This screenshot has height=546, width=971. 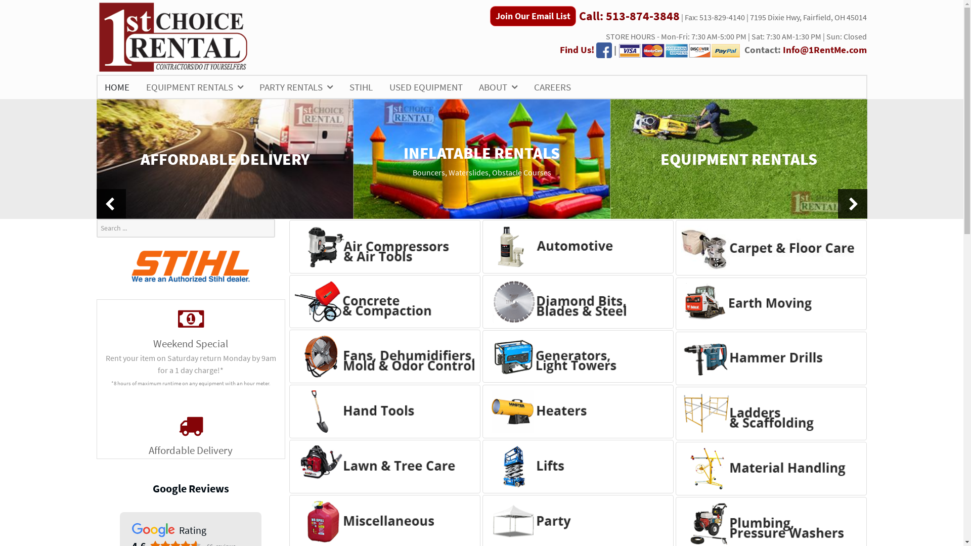 I want to click on CAREERS, so click(x=552, y=87).